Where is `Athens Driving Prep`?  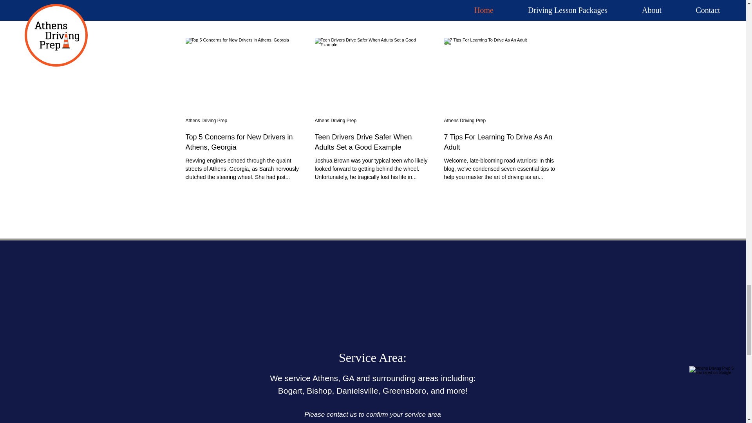
Athens Driving Prep is located at coordinates (465, 121).